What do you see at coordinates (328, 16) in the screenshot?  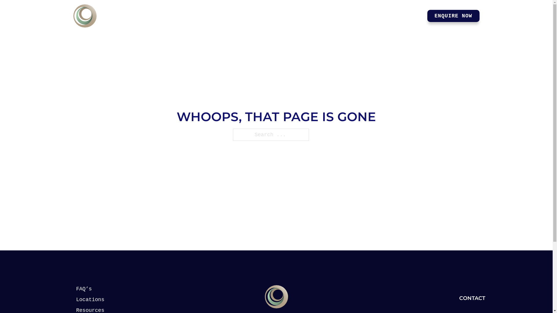 I see `PRICING` at bounding box center [328, 16].